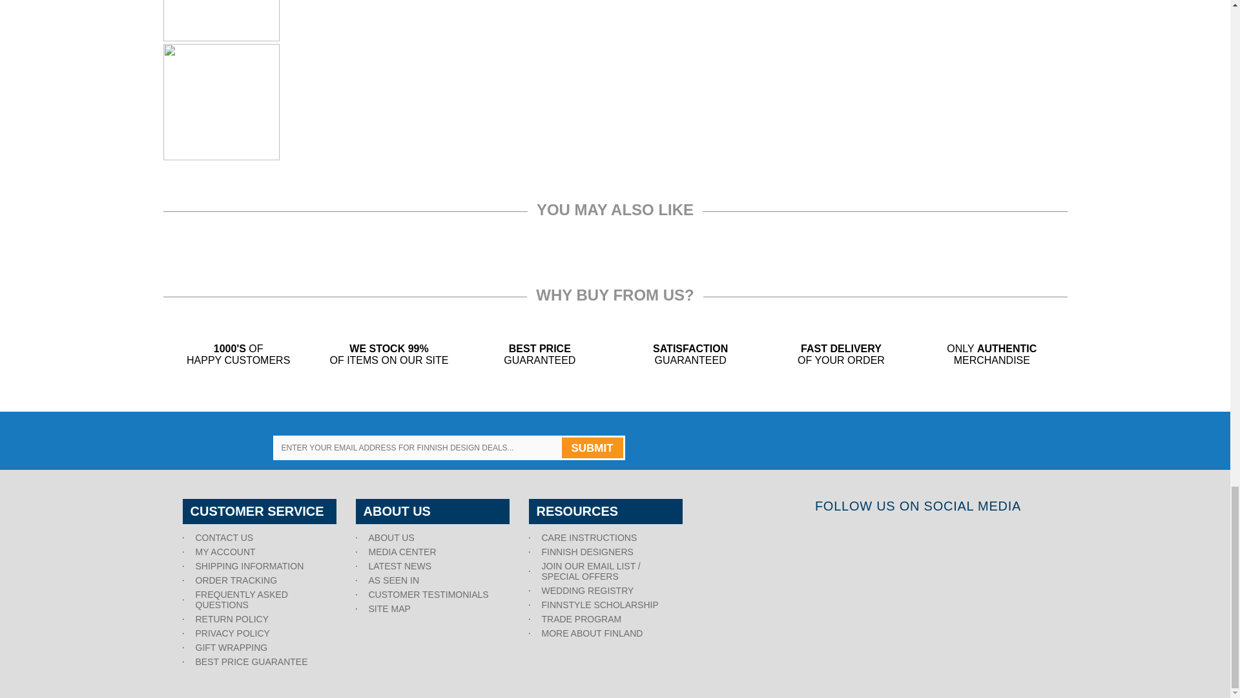 The image size is (1240, 698). I want to click on SUBMIT, so click(592, 447).